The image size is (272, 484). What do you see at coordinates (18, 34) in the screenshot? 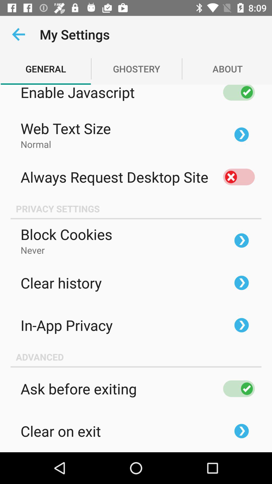
I see `tap the app to the left of the my settings app` at bounding box center [18, 34].